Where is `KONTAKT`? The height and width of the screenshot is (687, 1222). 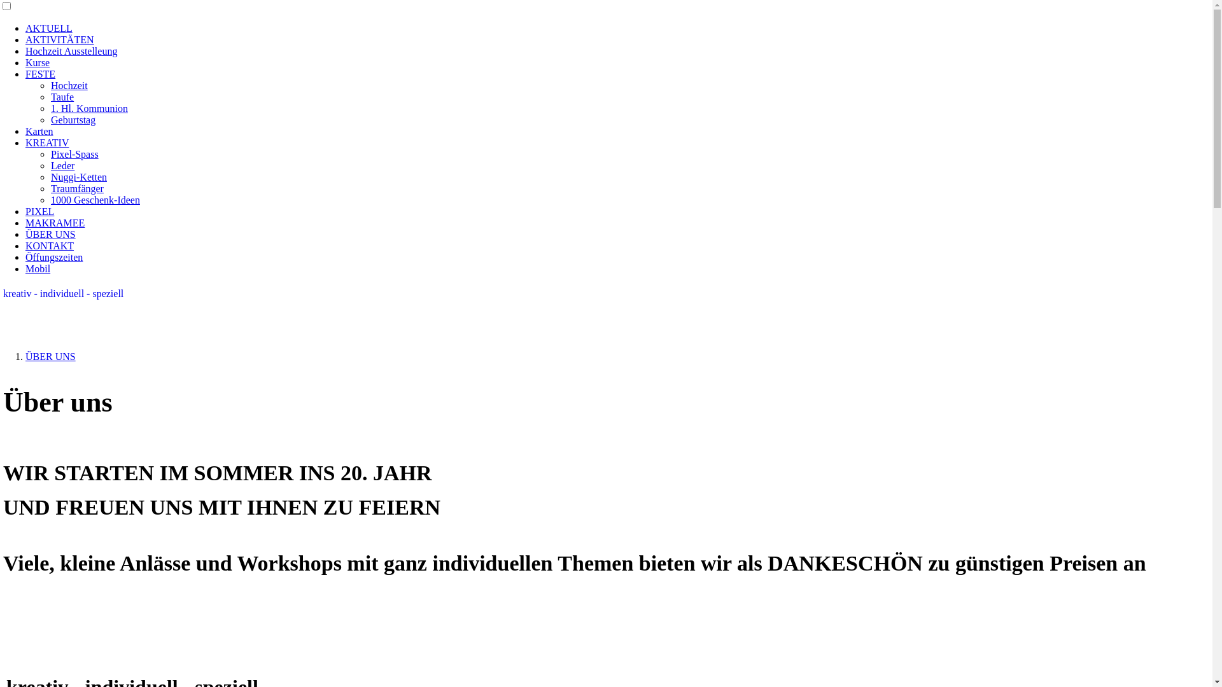 KONTAKT is located at coordinates (50, 246).